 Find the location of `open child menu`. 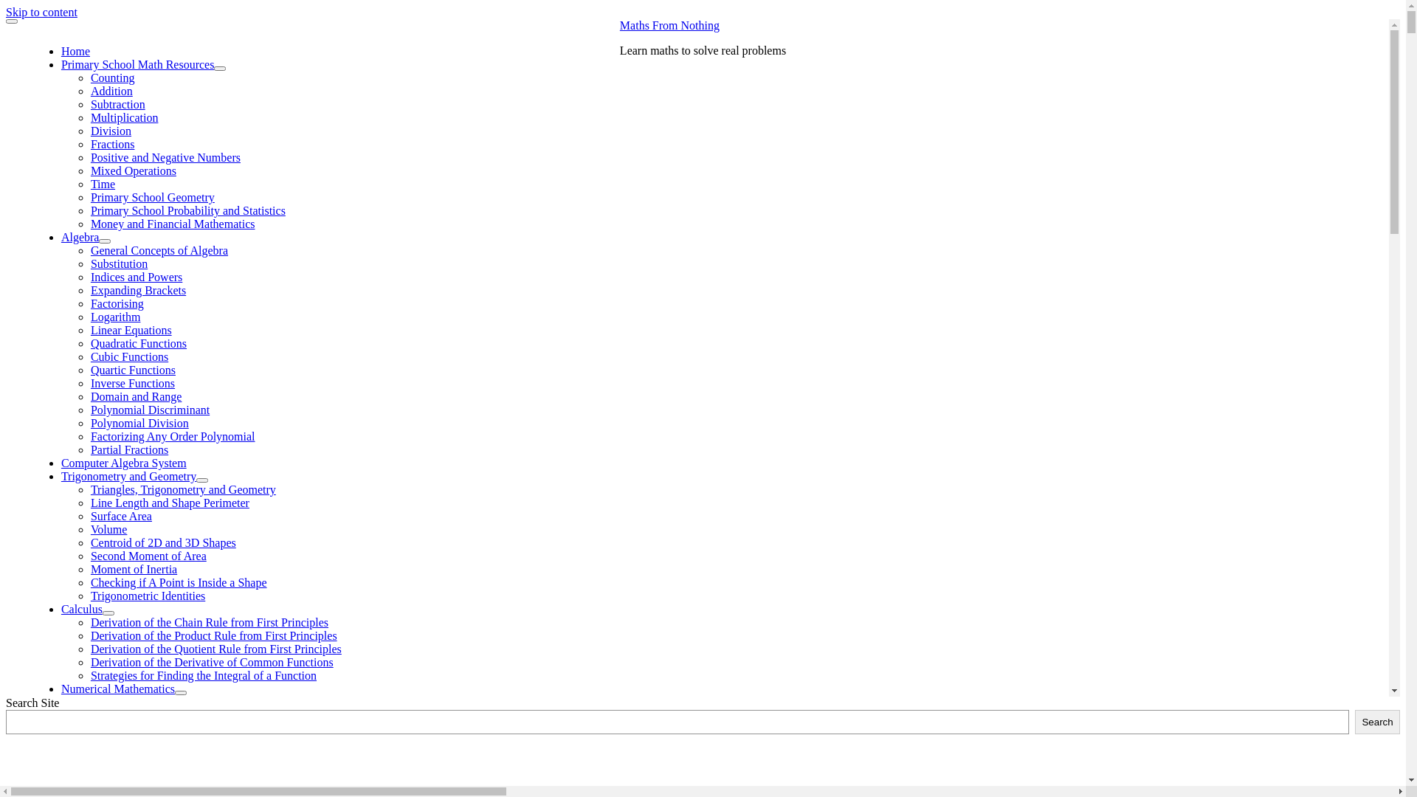

open child menu is located at coordinates (202, 480).